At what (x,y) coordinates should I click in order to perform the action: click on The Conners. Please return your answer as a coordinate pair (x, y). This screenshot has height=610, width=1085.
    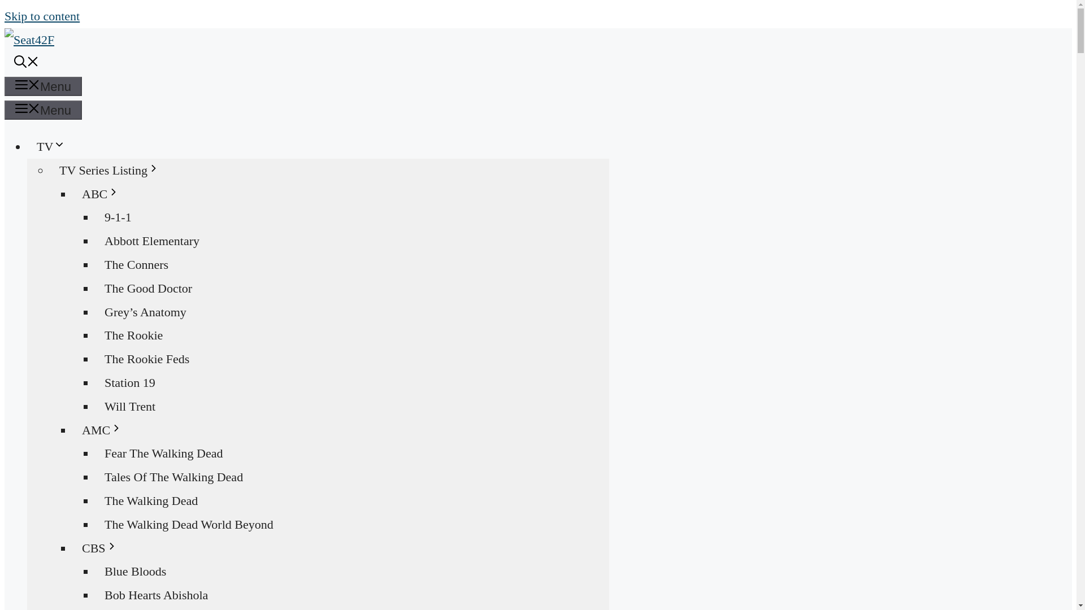
    Looking at the image, I should click on (136, 264).